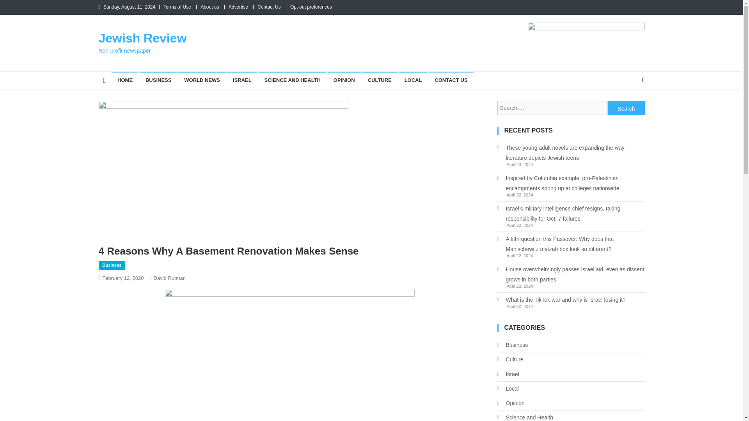 This screenshot has height=421, width=749. What do you see at coordinates (142, 38) in the screenshot?
I see `Jewish Review` at bounding box center [142, 38].